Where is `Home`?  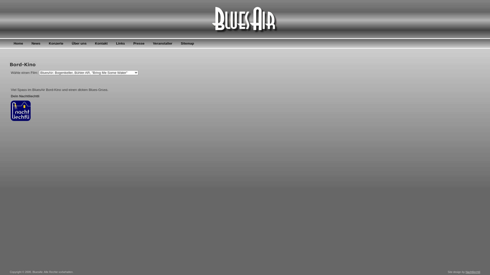 Home is located at coordinates (18, 43).